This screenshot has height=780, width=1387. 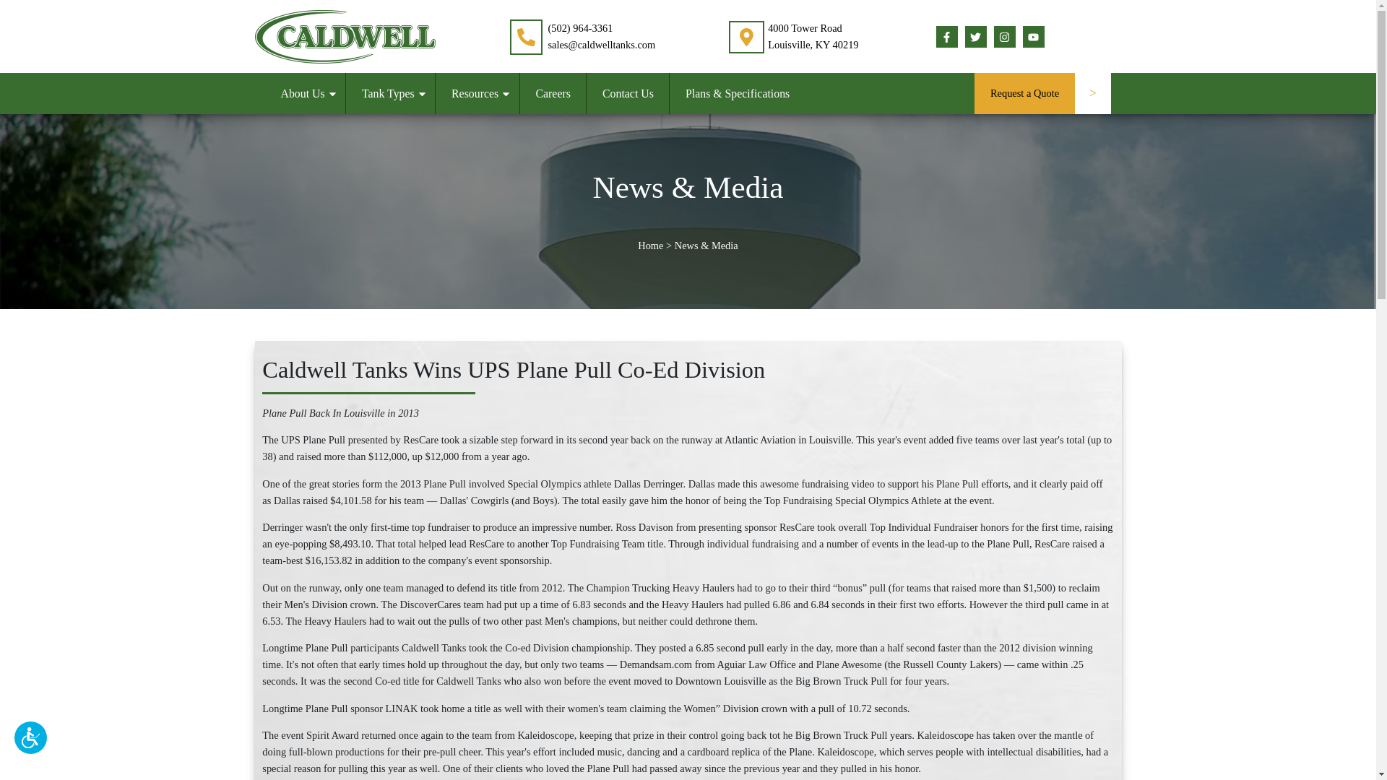 What do you see at coordinates (344, 35) in the screenshot?
I see `Homepage` at bounding box center [344, 35].